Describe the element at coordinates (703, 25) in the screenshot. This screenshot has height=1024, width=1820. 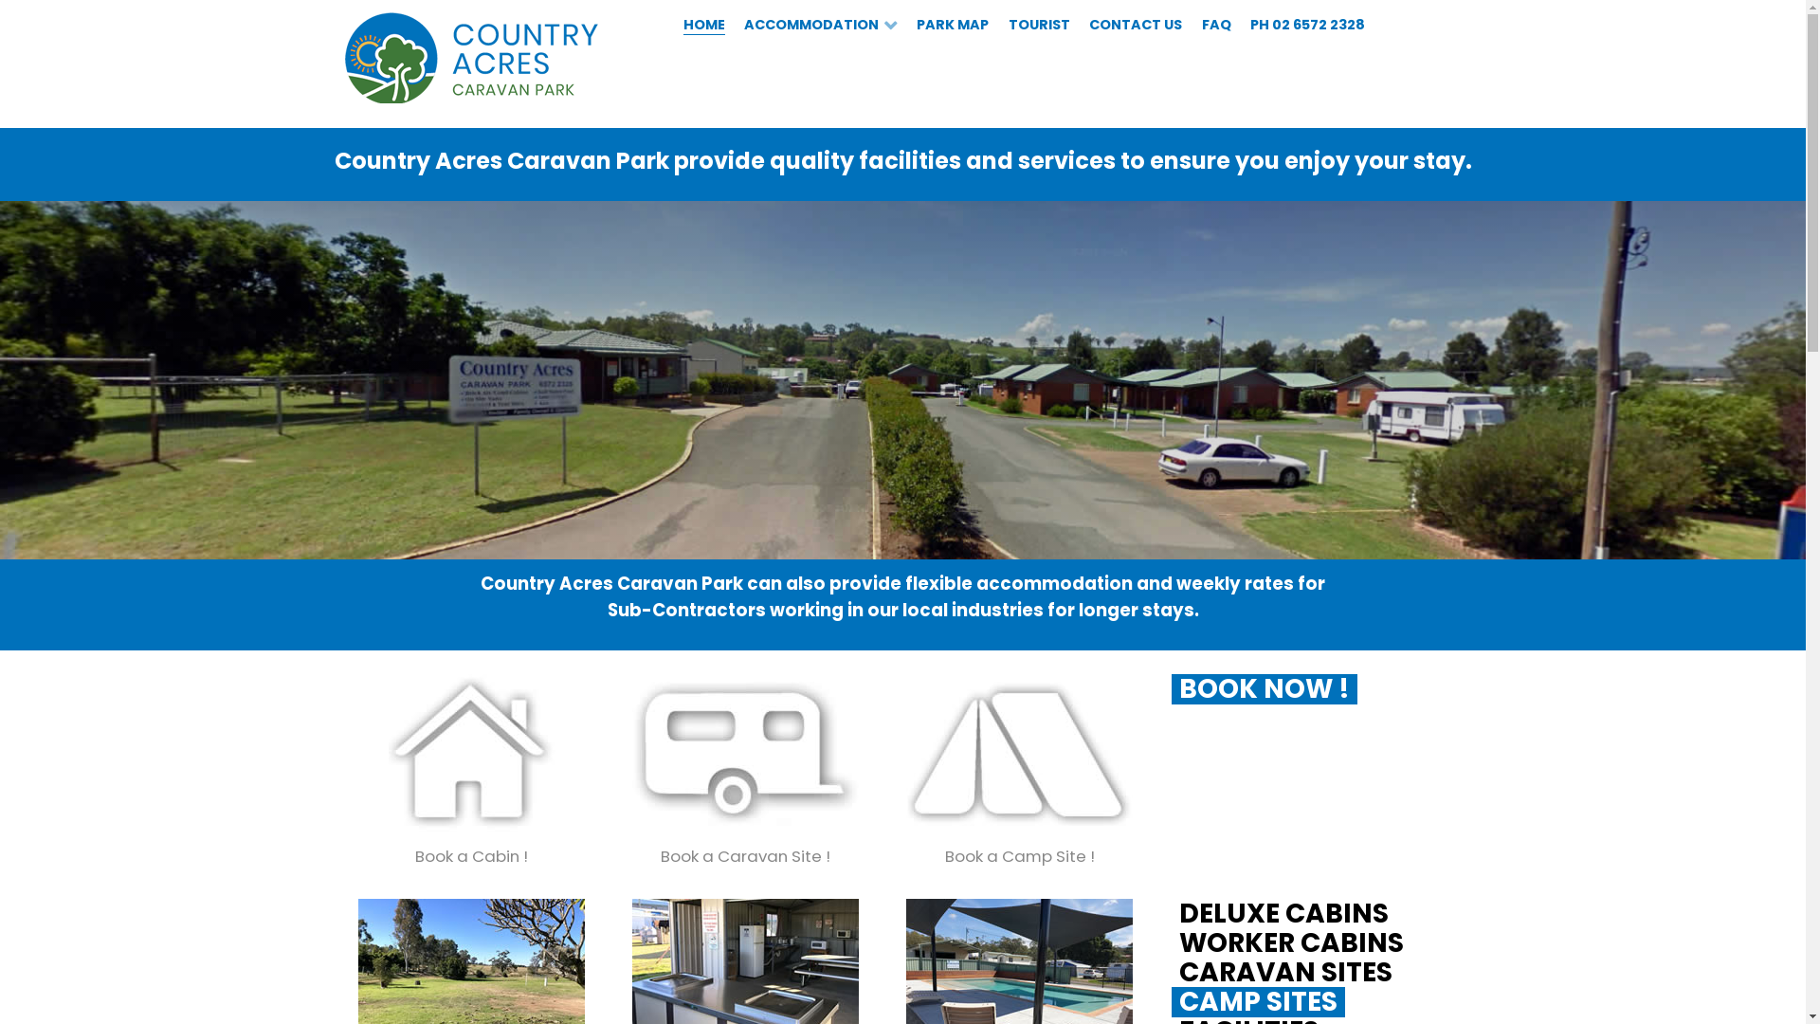
I see `HOME` at that location.